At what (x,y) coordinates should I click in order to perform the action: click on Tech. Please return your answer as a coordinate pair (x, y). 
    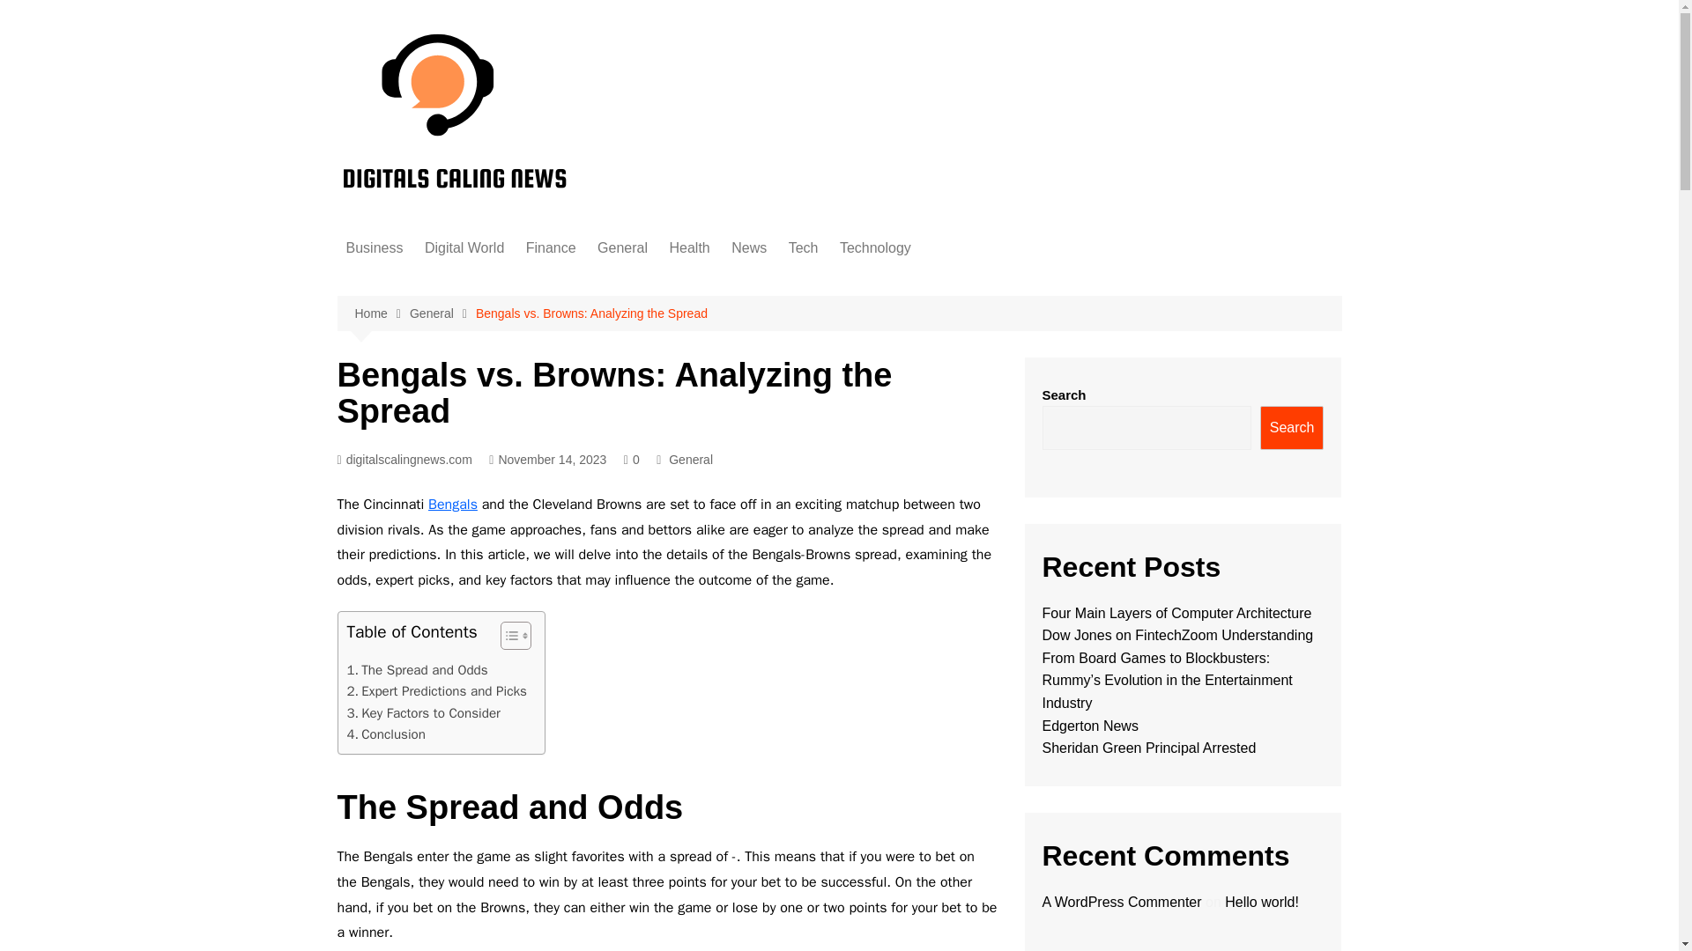
    Looking at the image, I should click on (804, 248).